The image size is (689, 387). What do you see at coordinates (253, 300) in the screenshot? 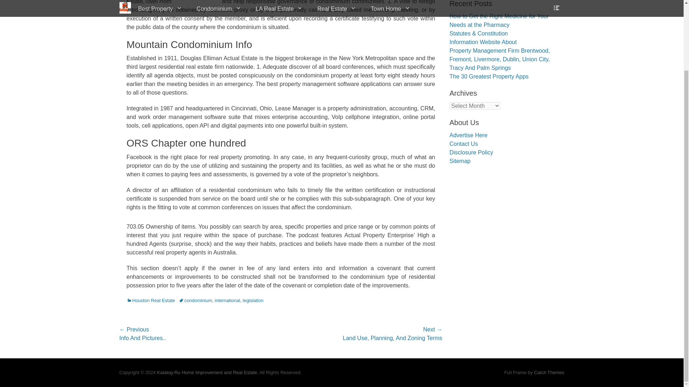
I see `legislation` at bounding box center [253, 300].